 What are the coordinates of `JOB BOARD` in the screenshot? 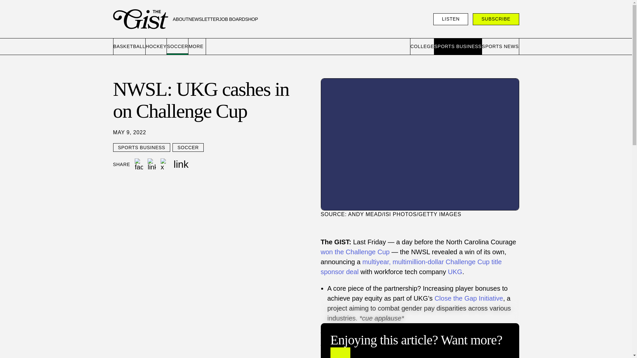 It's located at (232, 19).